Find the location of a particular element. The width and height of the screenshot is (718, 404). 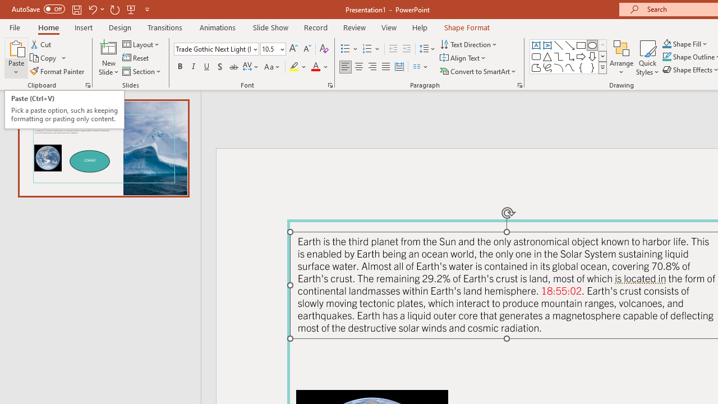

Shape Fill Aqua, Accent 2 is located at coordinates (666, 44).